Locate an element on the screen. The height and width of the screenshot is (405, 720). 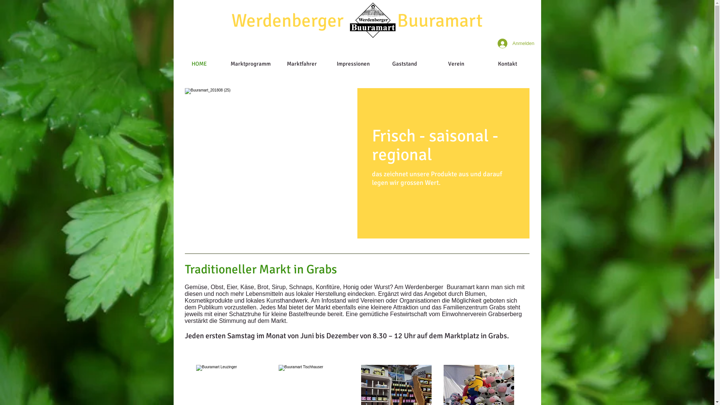
Marktprogramm is located at coordinates (250, 64).